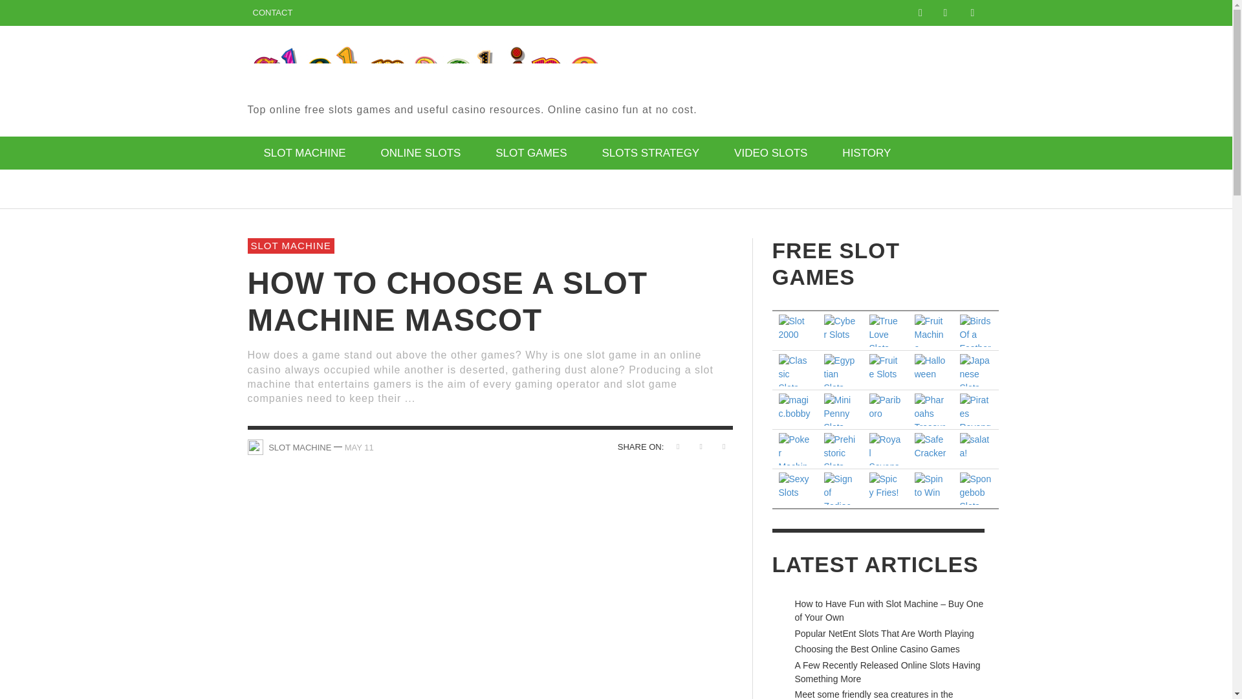 This screenshot has width=1242, height=699. I want to click on HISTORY, so click(866, 153).